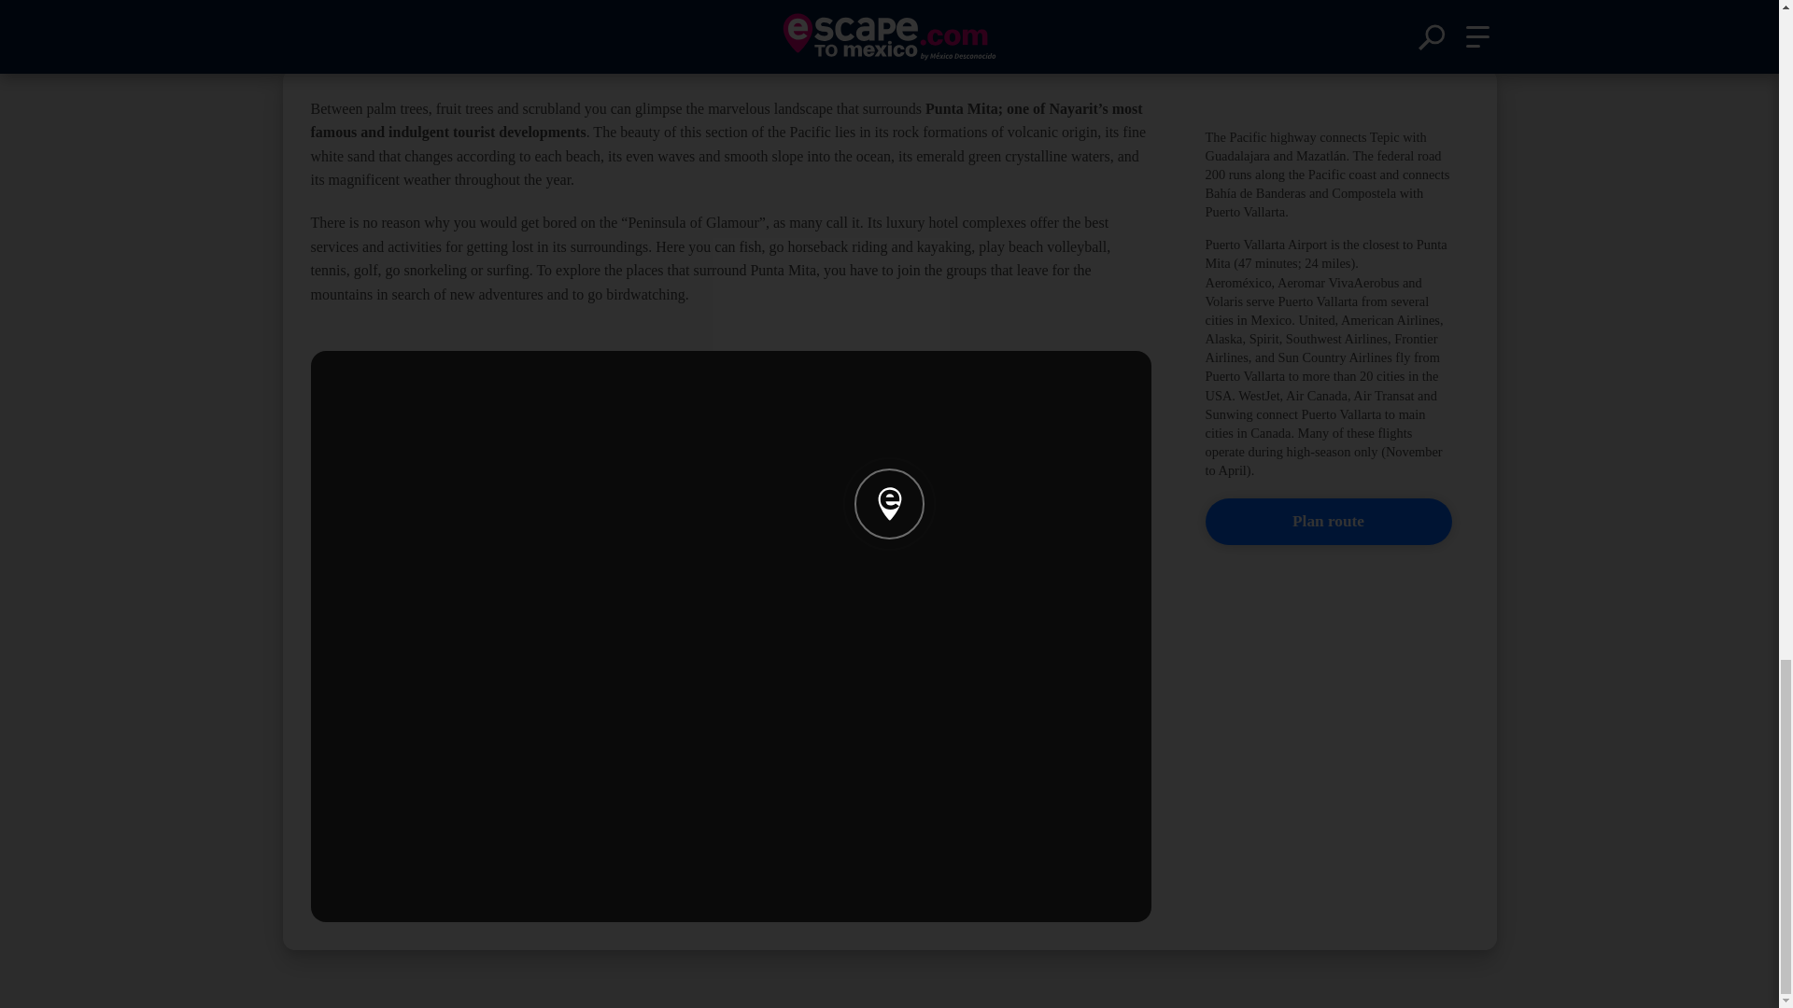  I want to click on Plan route, so click(1328, 521).